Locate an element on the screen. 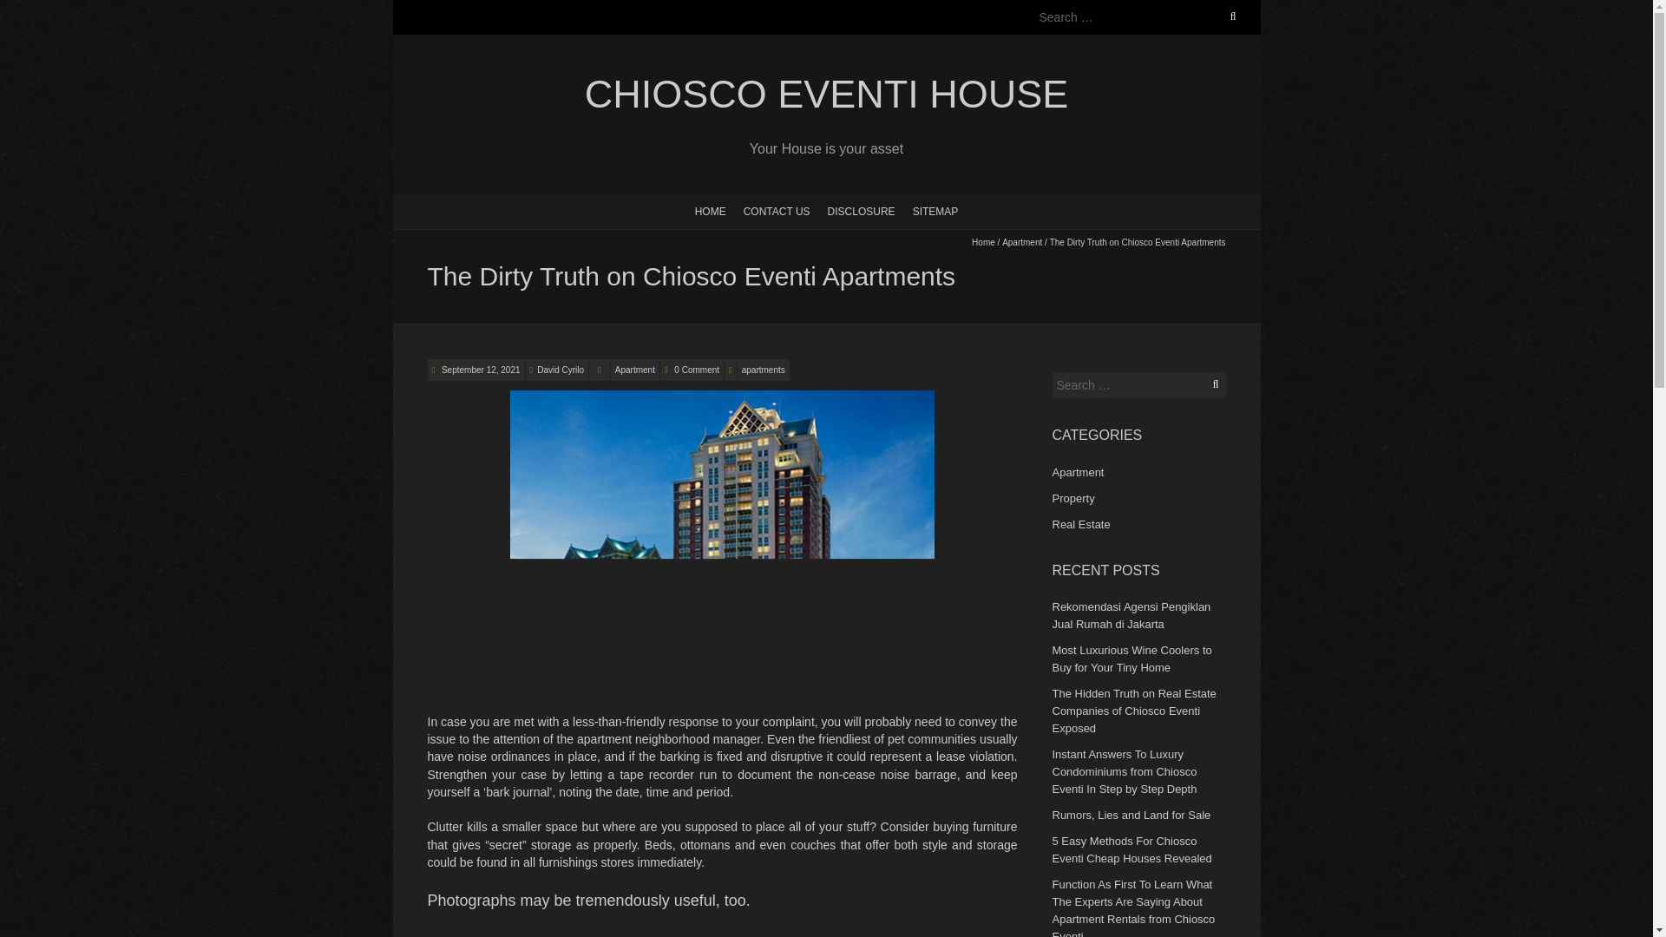 This screenshot has height=937, width=1666. David Cyrilo is located at coordinates (561, 370).